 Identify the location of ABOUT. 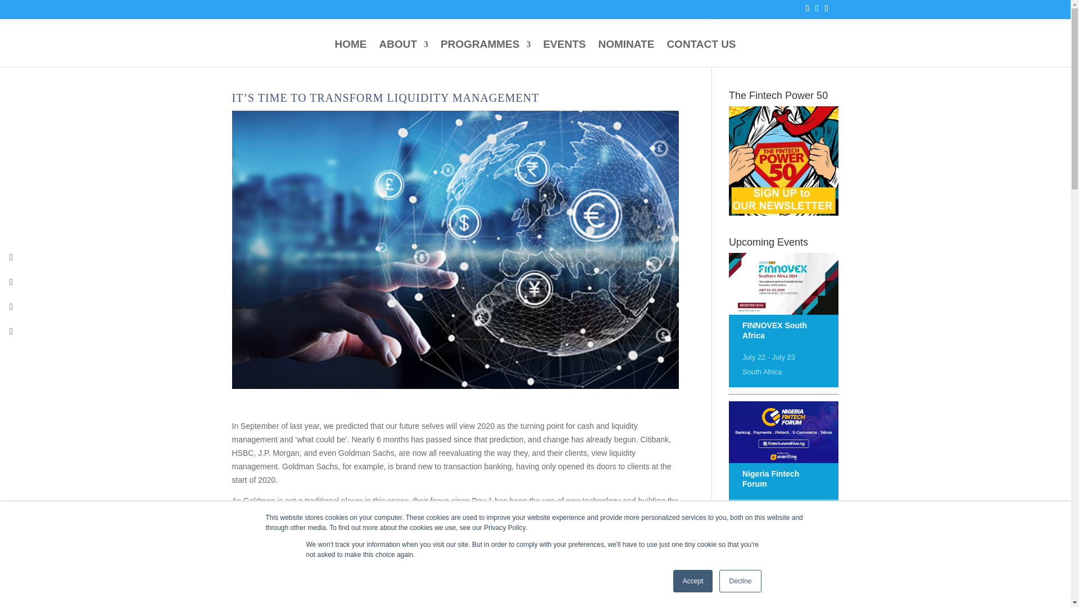
(404, 53).